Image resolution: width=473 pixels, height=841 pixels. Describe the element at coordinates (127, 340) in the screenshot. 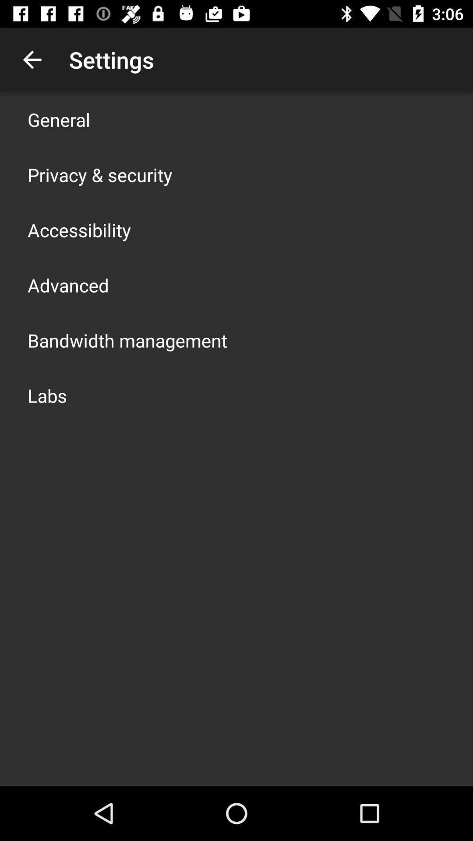

I see `click item above labs app` at that location.